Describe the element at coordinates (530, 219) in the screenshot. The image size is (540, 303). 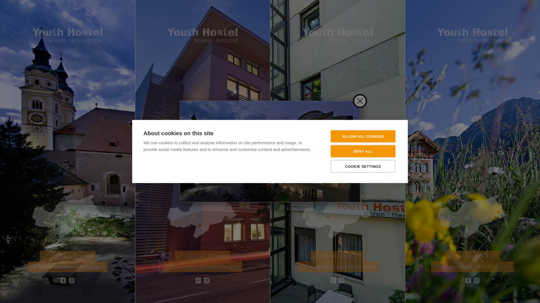
I see `Facebook` at that location.